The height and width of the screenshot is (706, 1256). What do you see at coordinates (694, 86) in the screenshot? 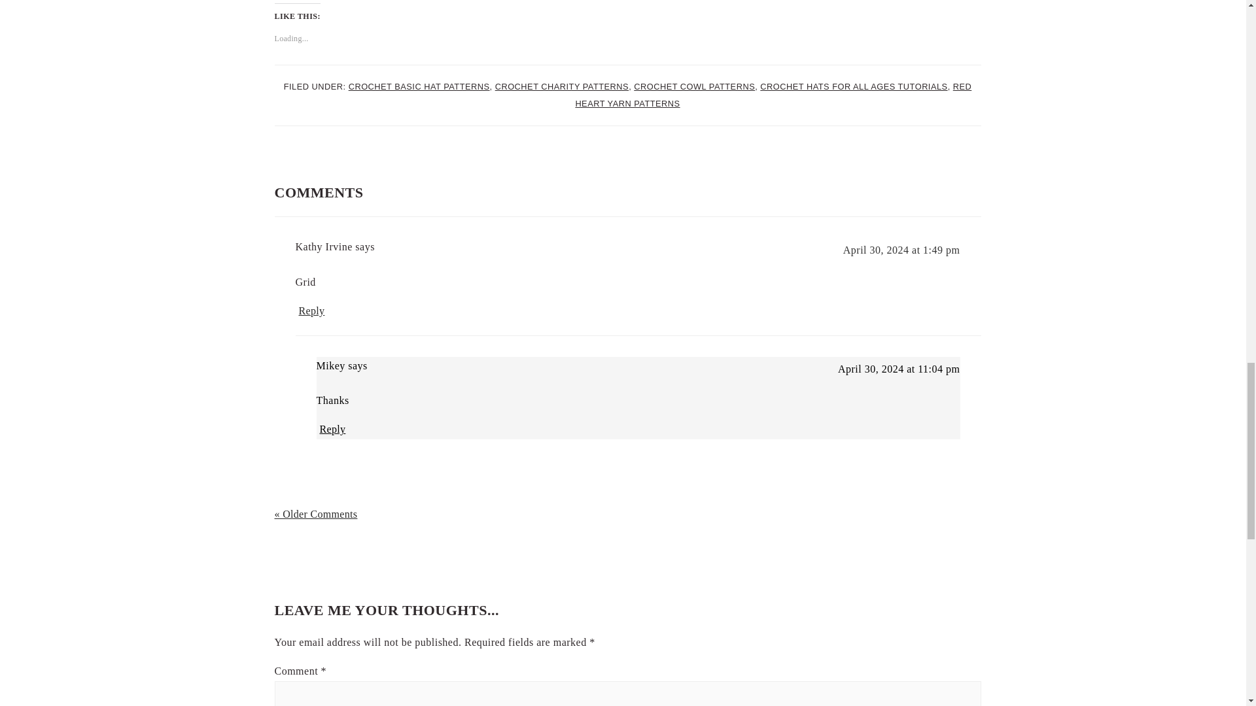
I see `CROCHET COWL PATTERNS` at bounding box center [694, 86].